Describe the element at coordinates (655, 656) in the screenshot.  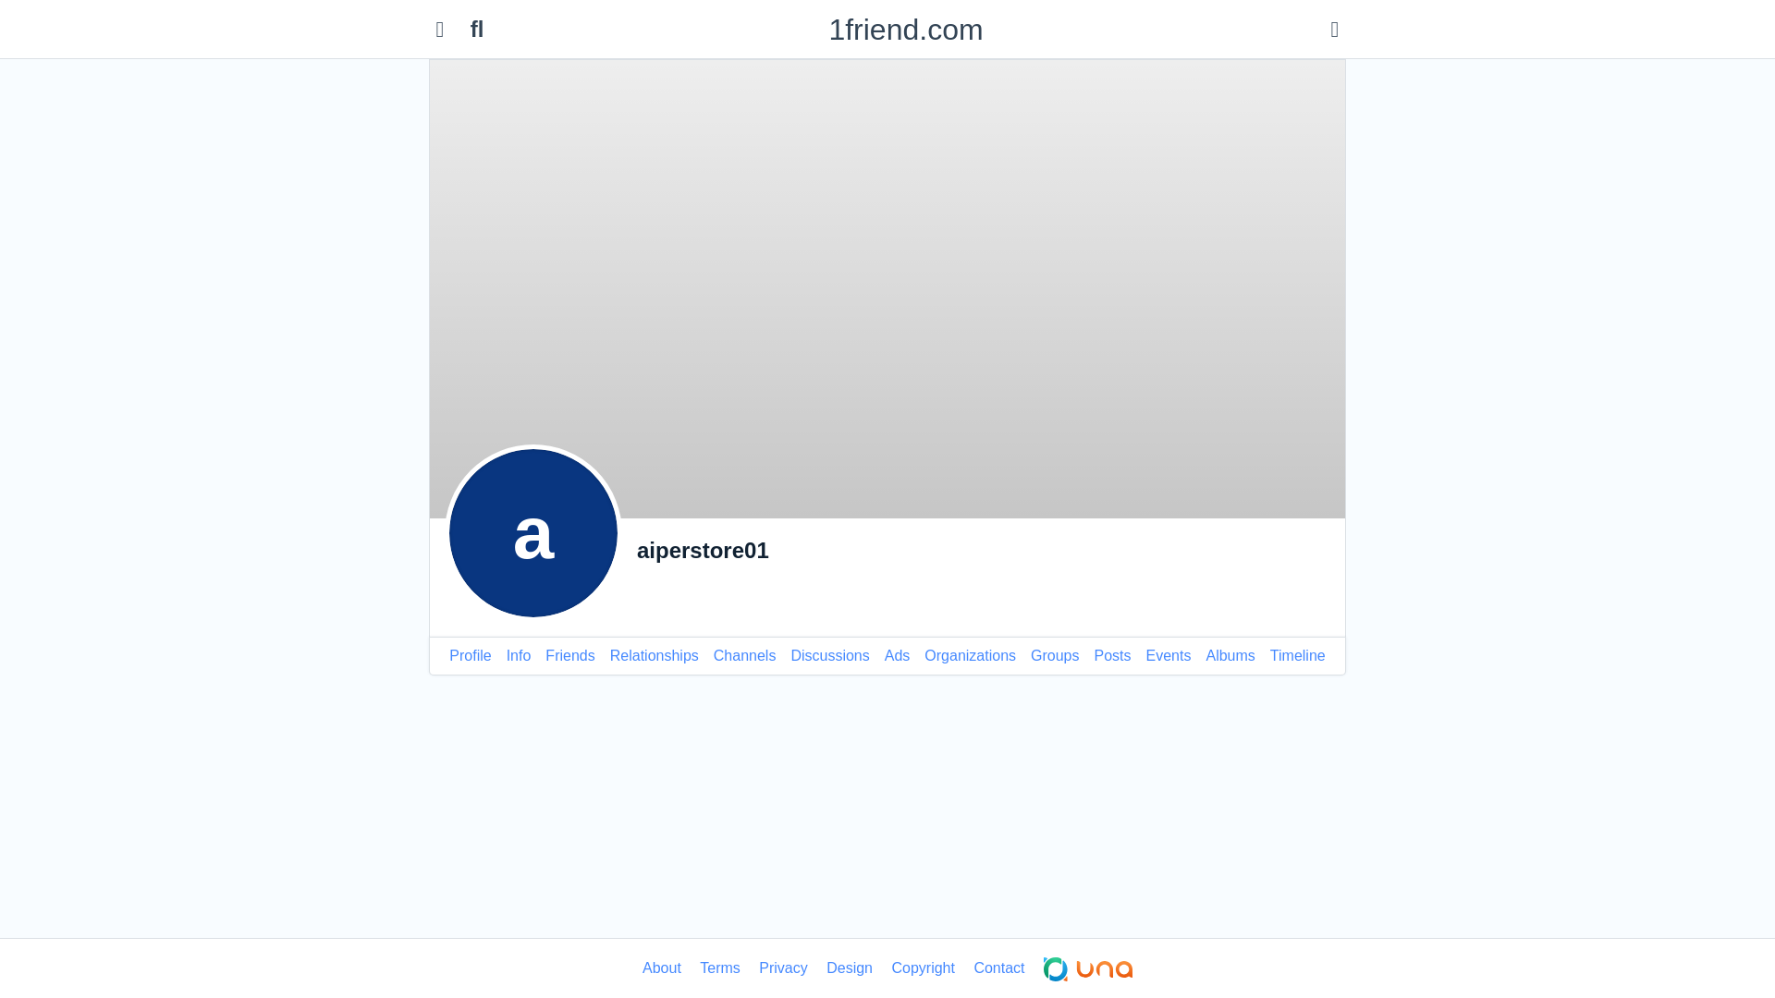
I see `Relationships` at that location.